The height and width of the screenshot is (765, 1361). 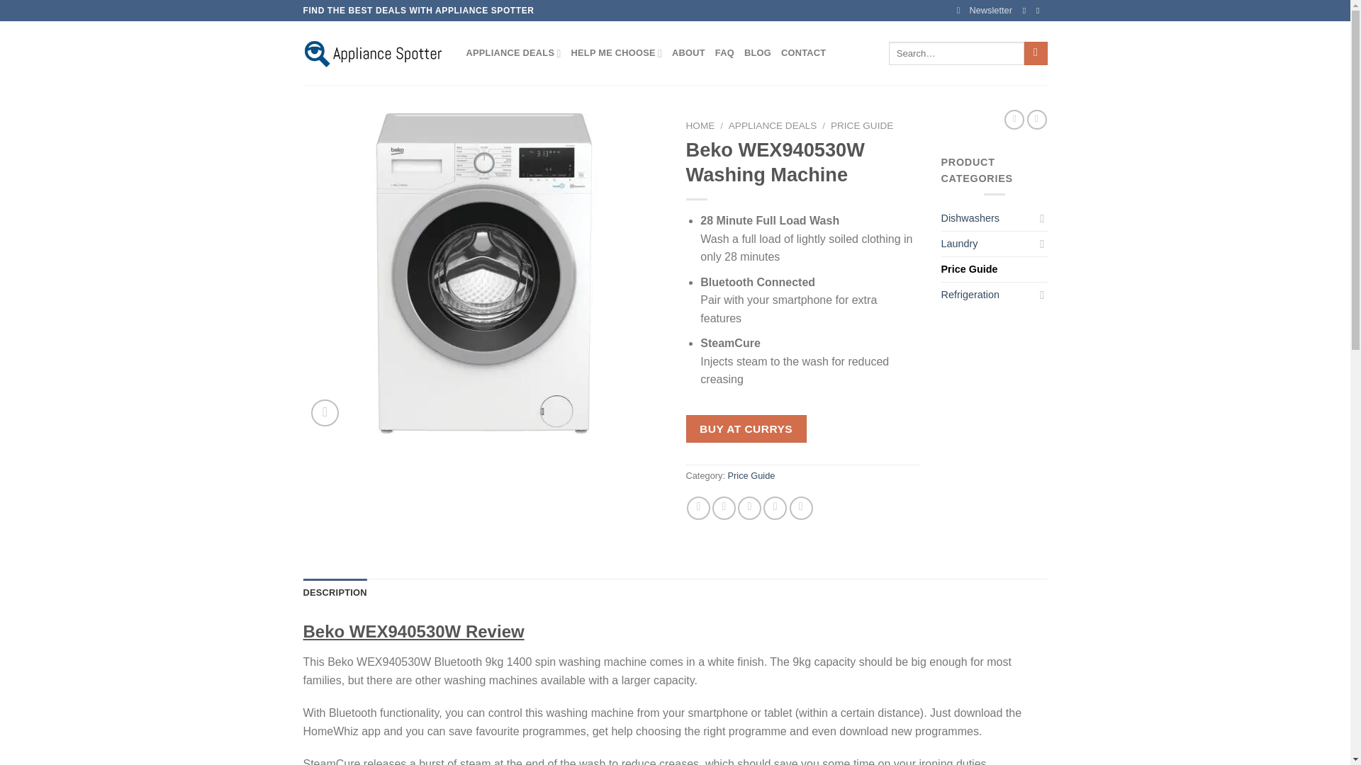 What do you see at coordinates (374, 52) in the screenshot?
I see `Appliance Spotter` at bounding box center [374, 52].